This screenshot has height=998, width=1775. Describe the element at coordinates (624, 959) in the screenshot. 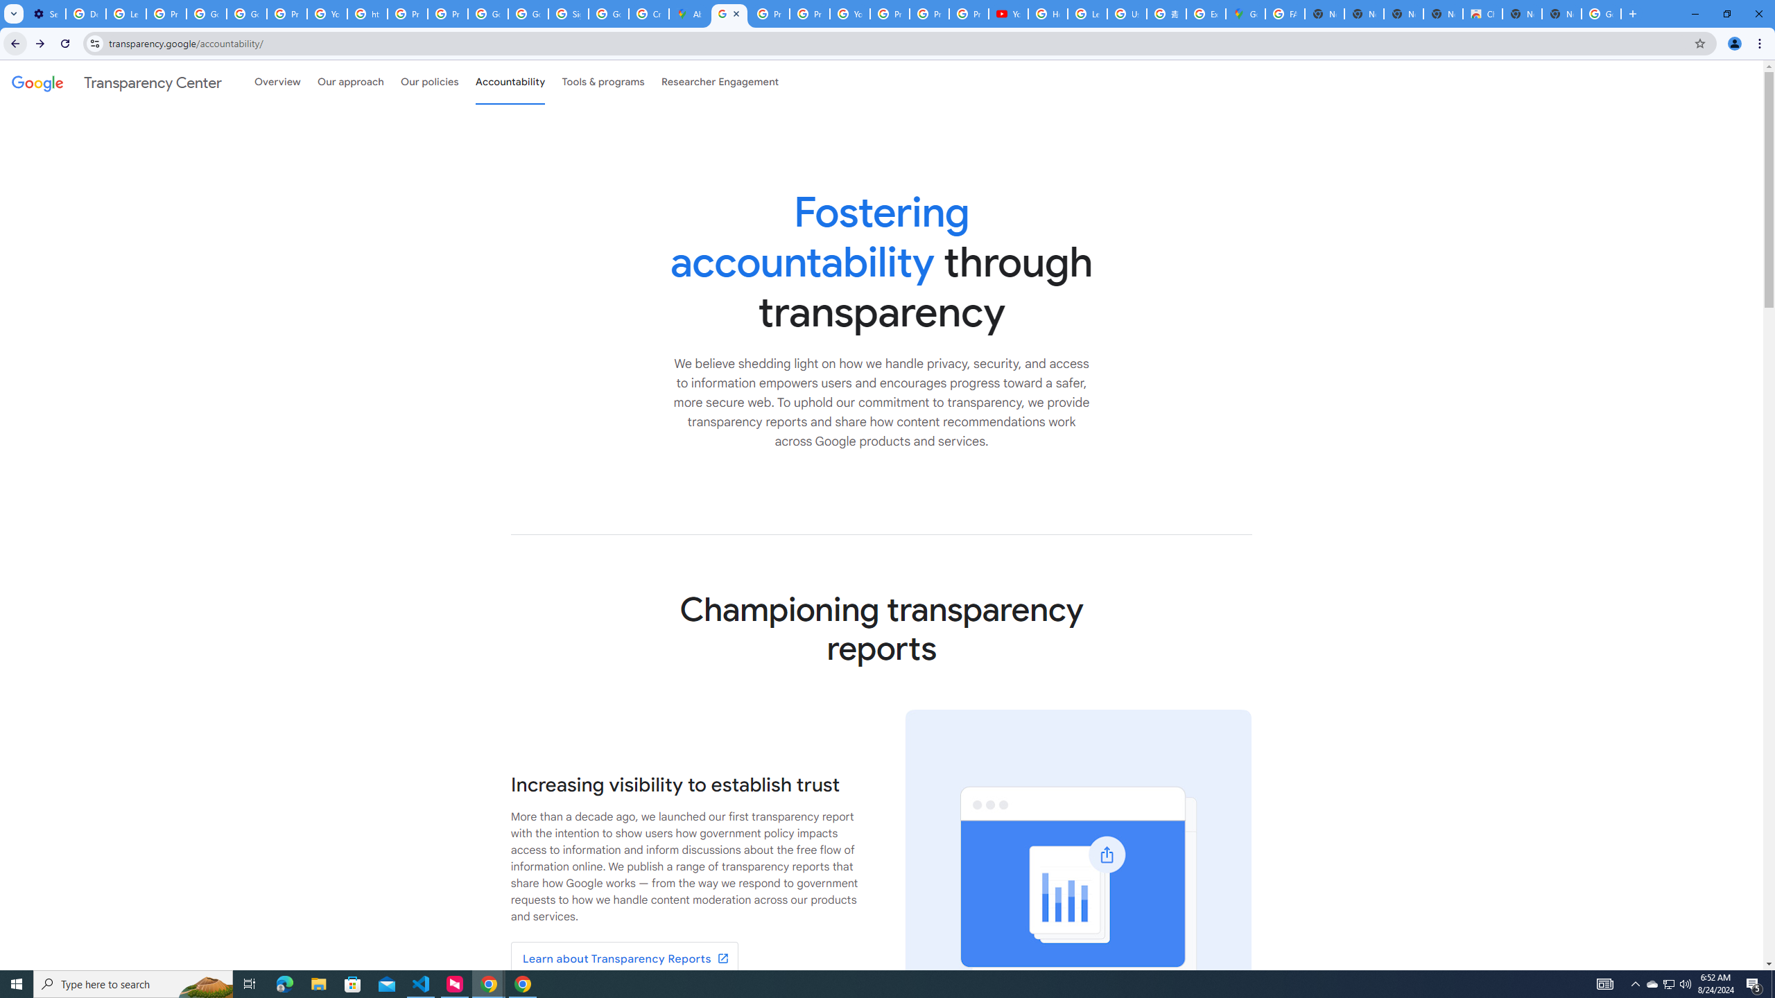

I see `Go to Transparency Report About web page` at that location.